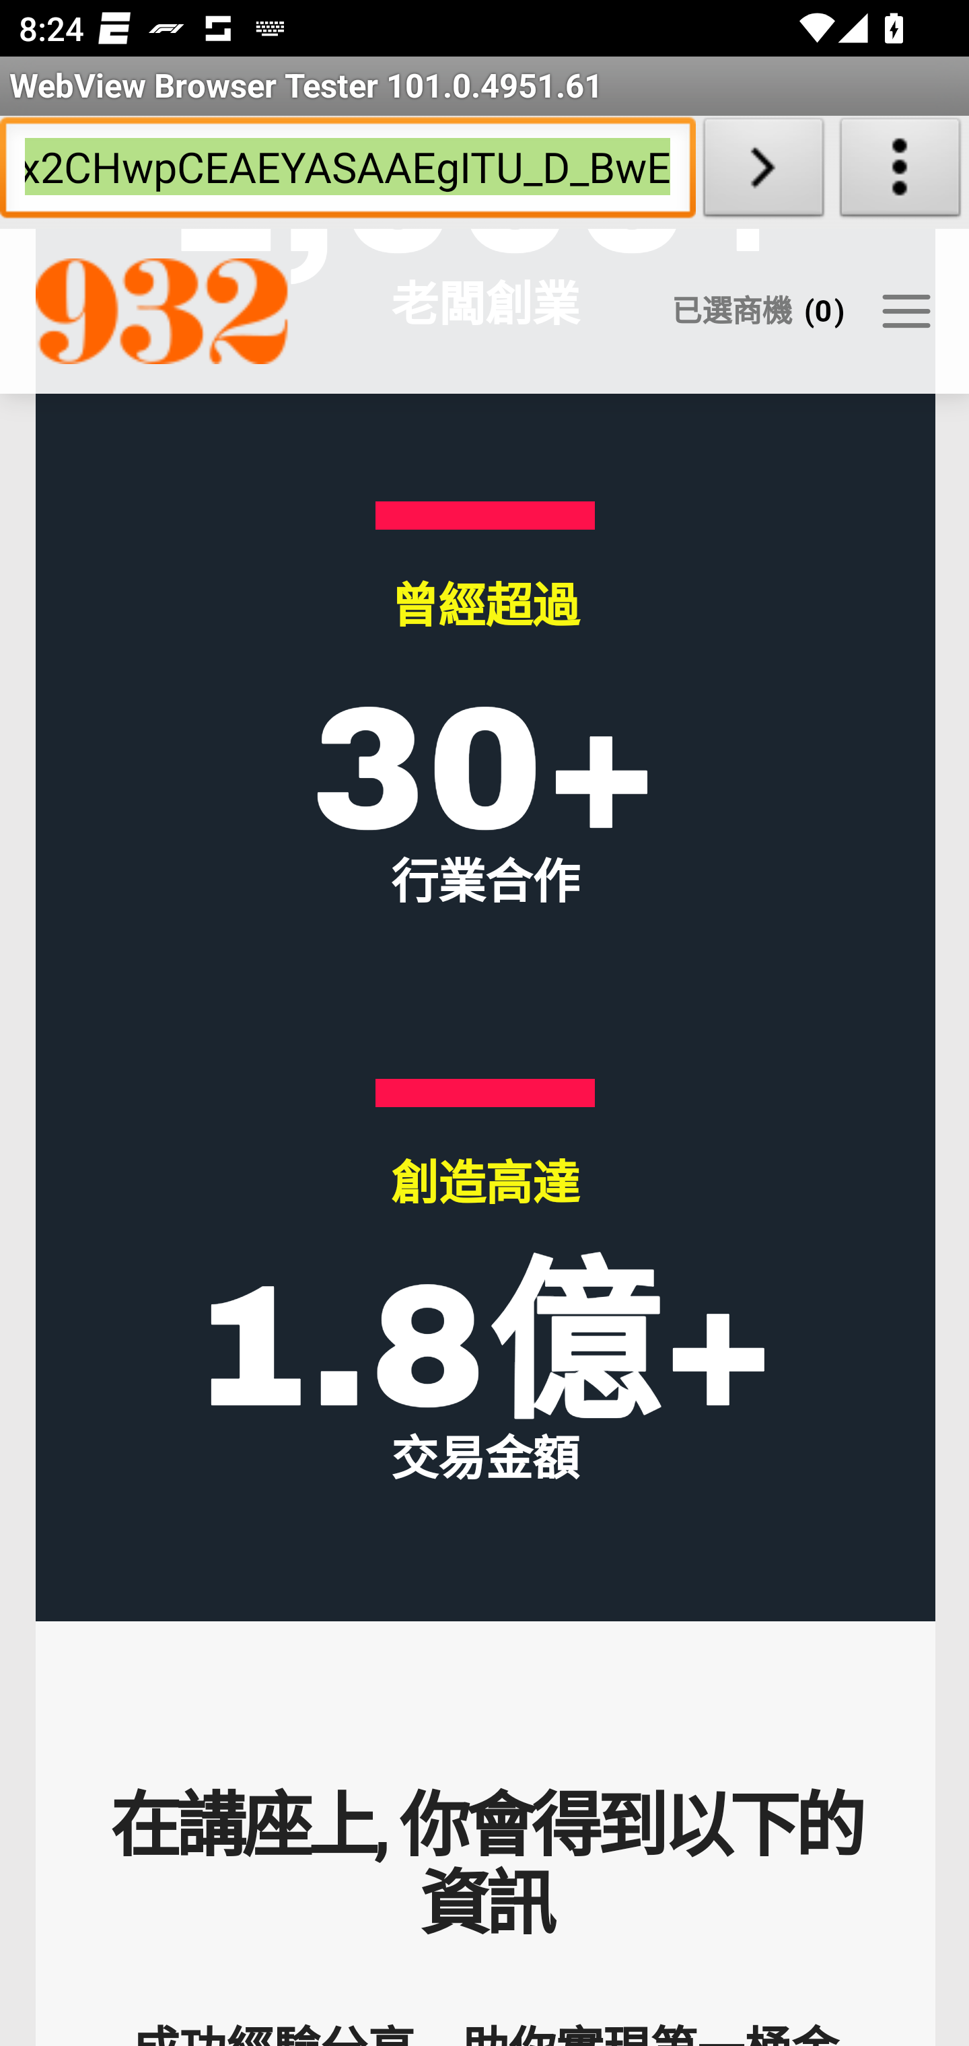 Image resolution: width=969 pixels, height=2046 pixels. I want to click on Load URL, so click(763, 172).